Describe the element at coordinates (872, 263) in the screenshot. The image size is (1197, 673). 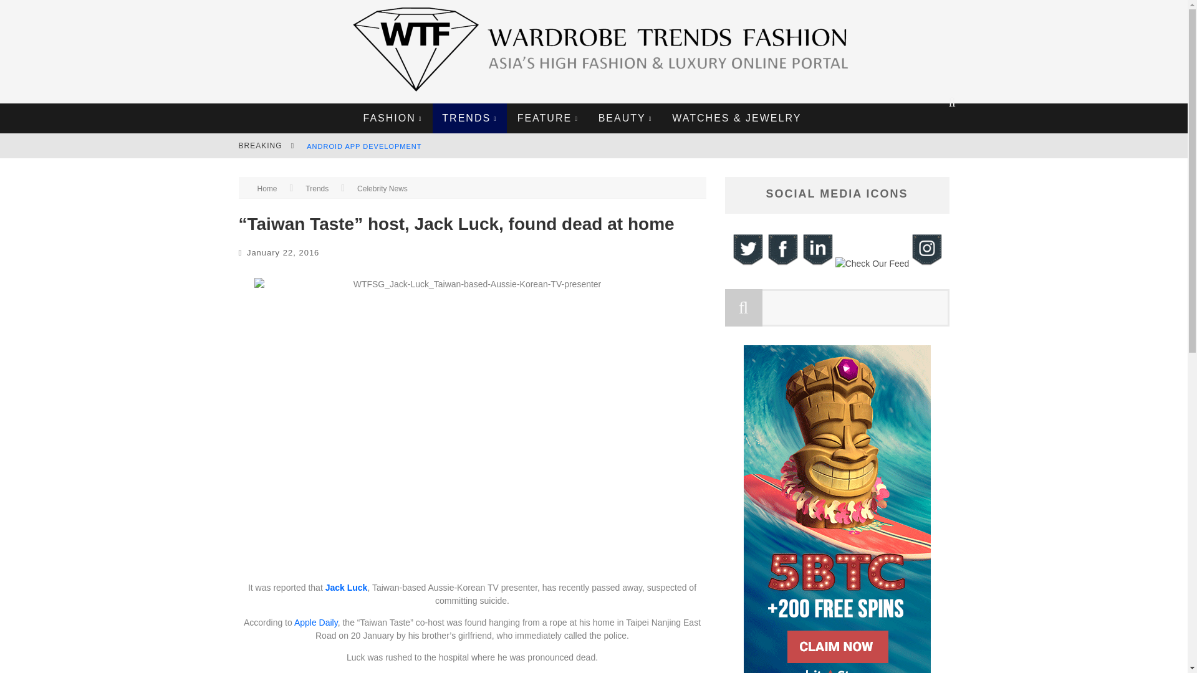
I see `Check Our Feed` at that location.